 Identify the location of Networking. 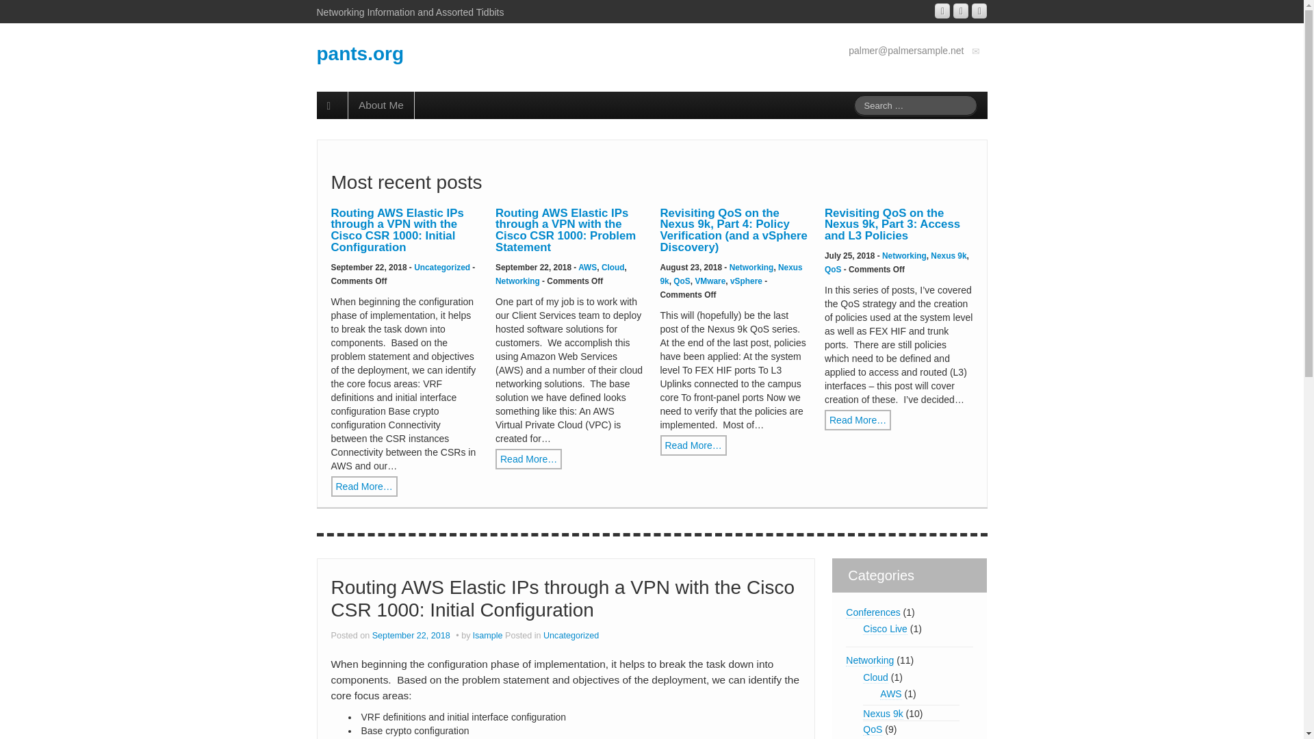
(903, 256).